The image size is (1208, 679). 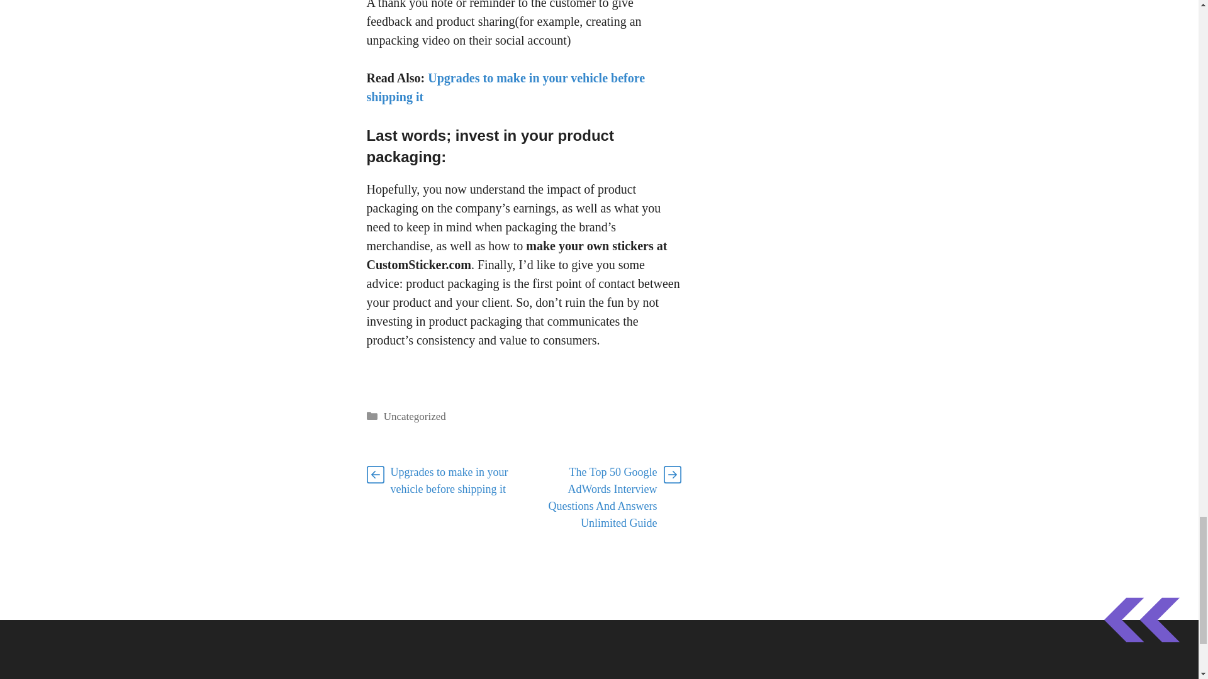 I want to click on Upgrades to make in your vehicle before shipping it, so click(x=449, y=480).